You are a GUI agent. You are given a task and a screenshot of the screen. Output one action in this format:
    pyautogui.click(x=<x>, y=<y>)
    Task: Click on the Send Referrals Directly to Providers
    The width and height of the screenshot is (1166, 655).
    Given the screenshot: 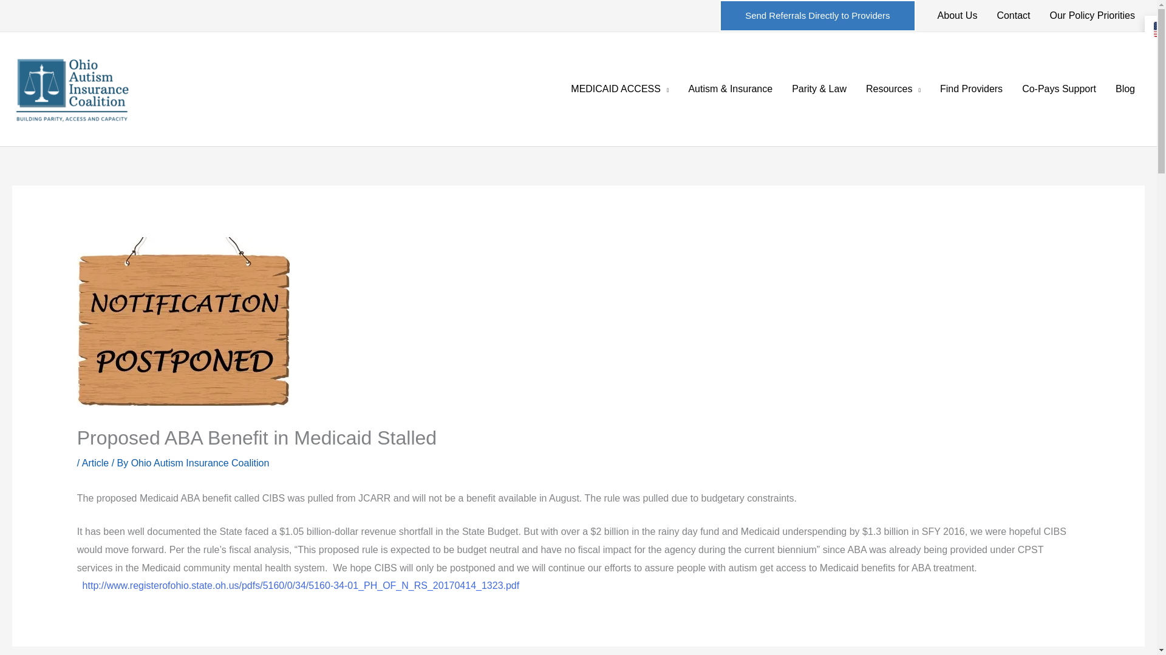 What is the action you would take?
    pyautogui.click(x=817, y=16)
    